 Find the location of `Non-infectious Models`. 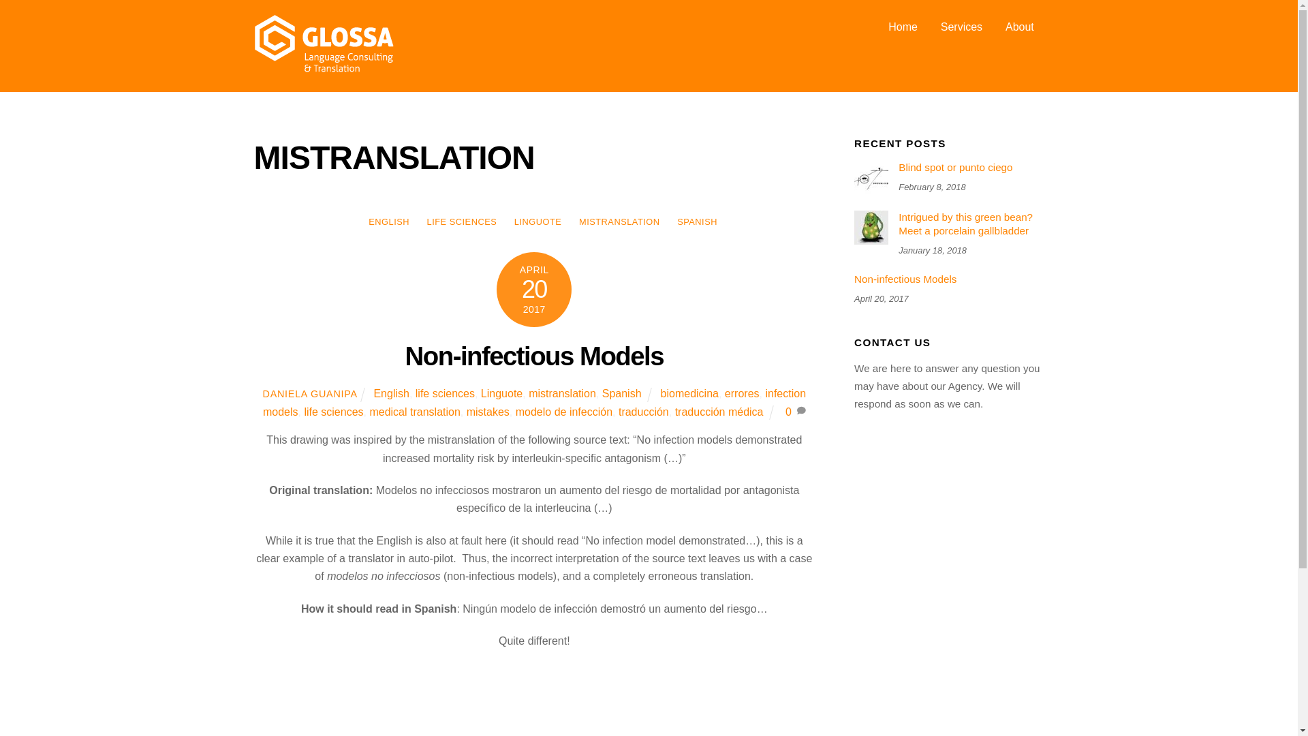

Non-infectious Models is located at coordinates (534, 356).